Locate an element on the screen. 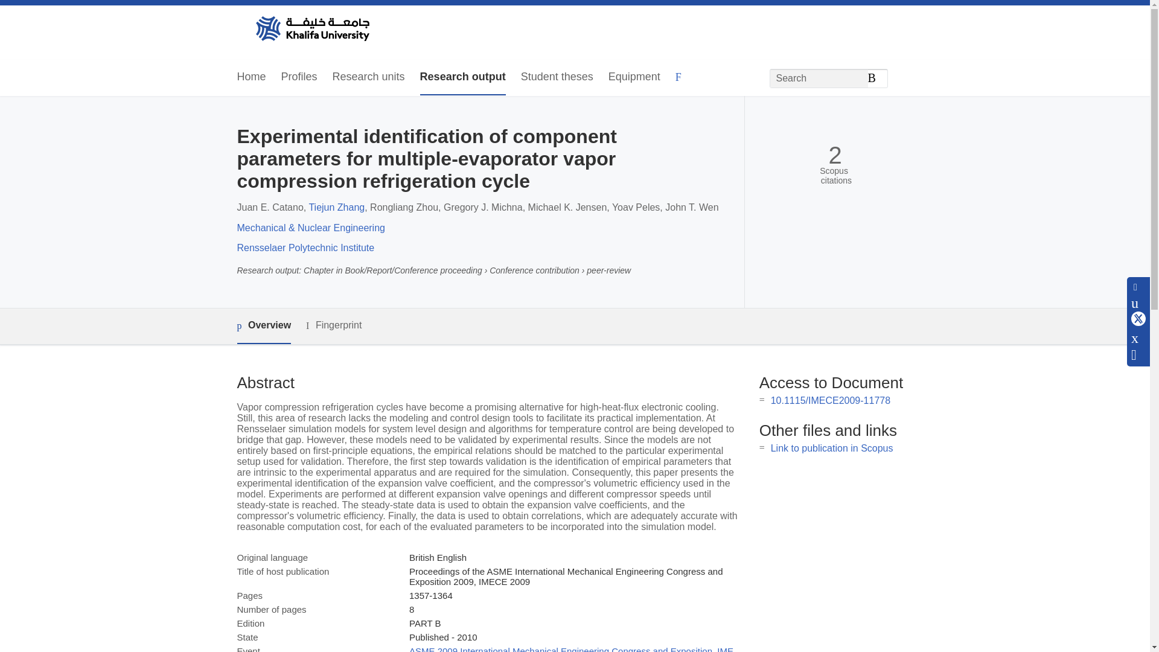 This screenshot has height=652, width=1159. Tiejun Zhang is located at coordinates (336, 207).